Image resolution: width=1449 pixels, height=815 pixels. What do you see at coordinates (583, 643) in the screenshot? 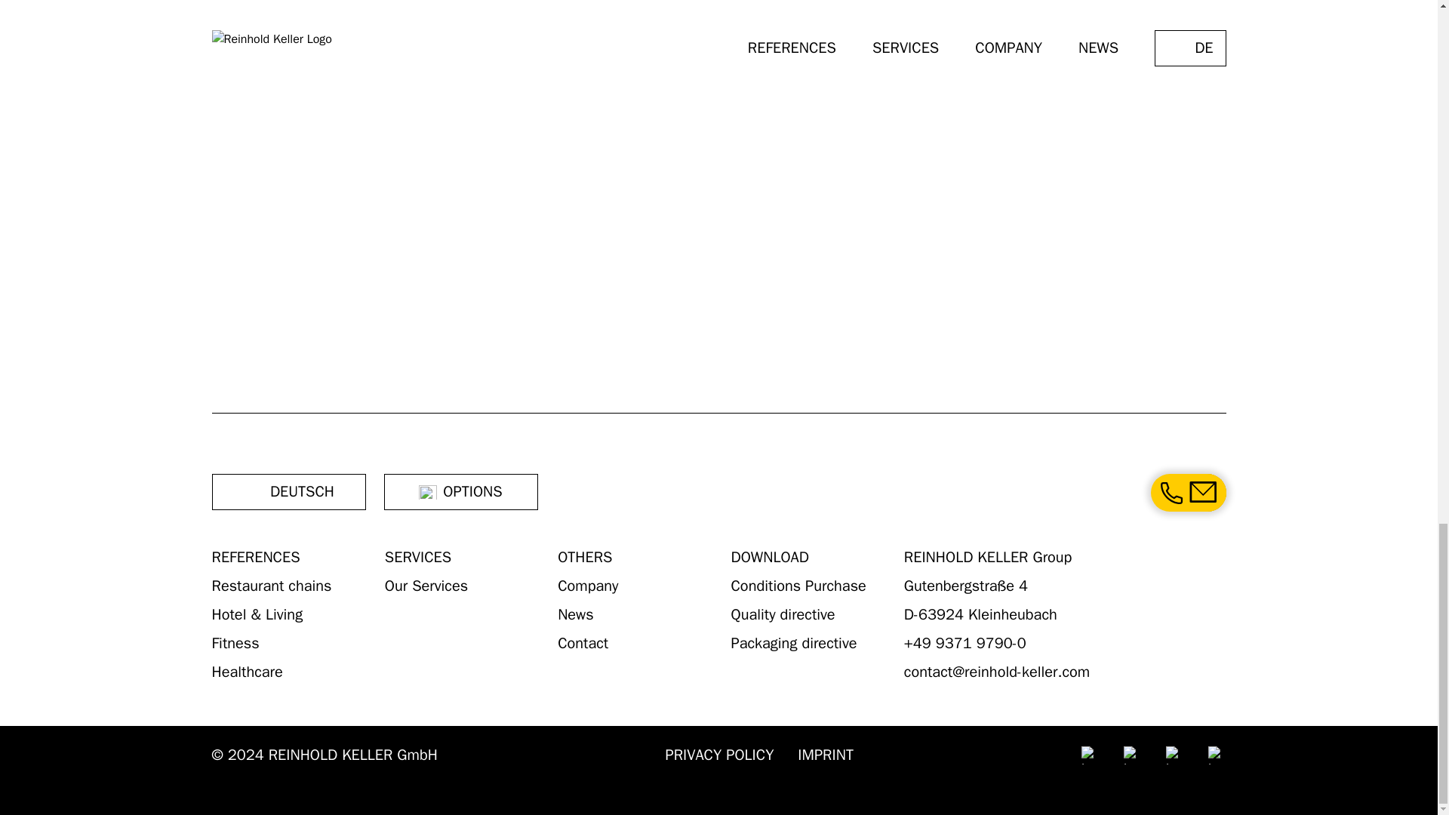
I see `Contact` at bounding box center [583, 643].